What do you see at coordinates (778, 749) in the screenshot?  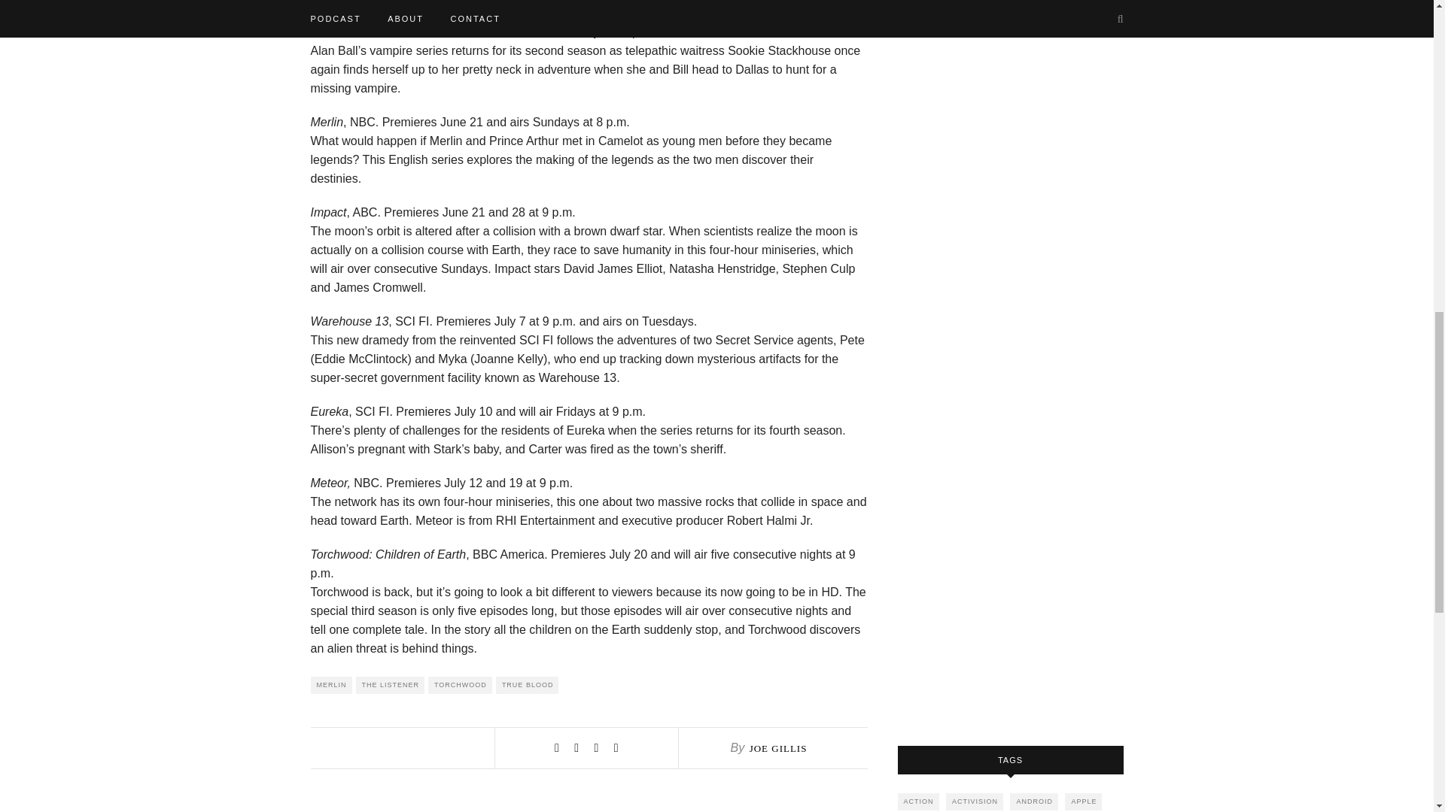 I see `JOE GILLIS` at bounding box center [778, 749].